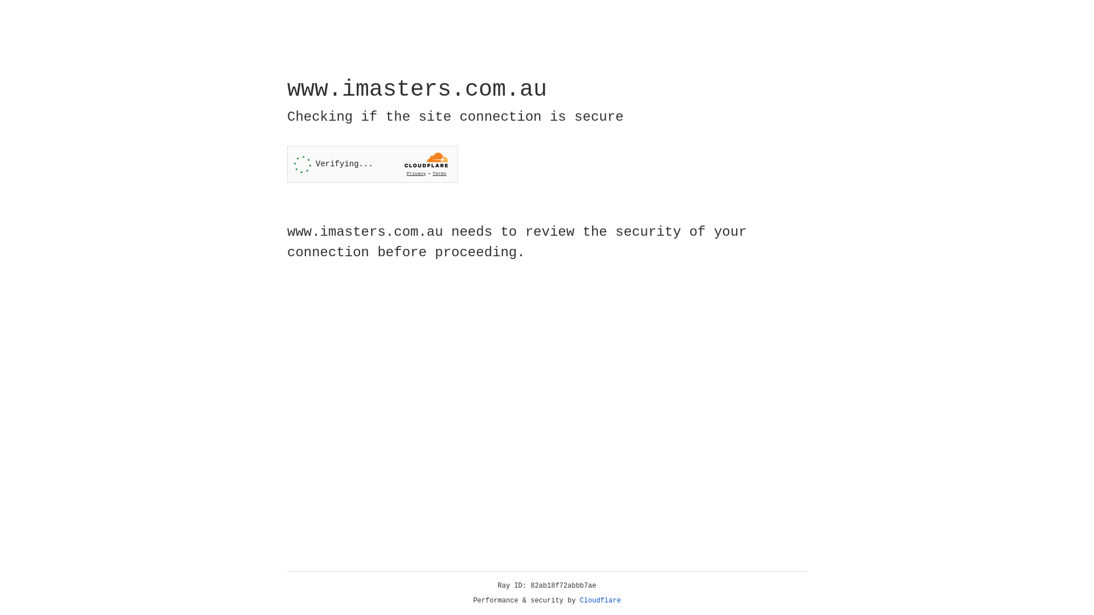 The width and height of the screenshot is (1094, 615). Describe the element at coordinates (601, 601) in the screenshot. I see `Cloudflare` at that location.